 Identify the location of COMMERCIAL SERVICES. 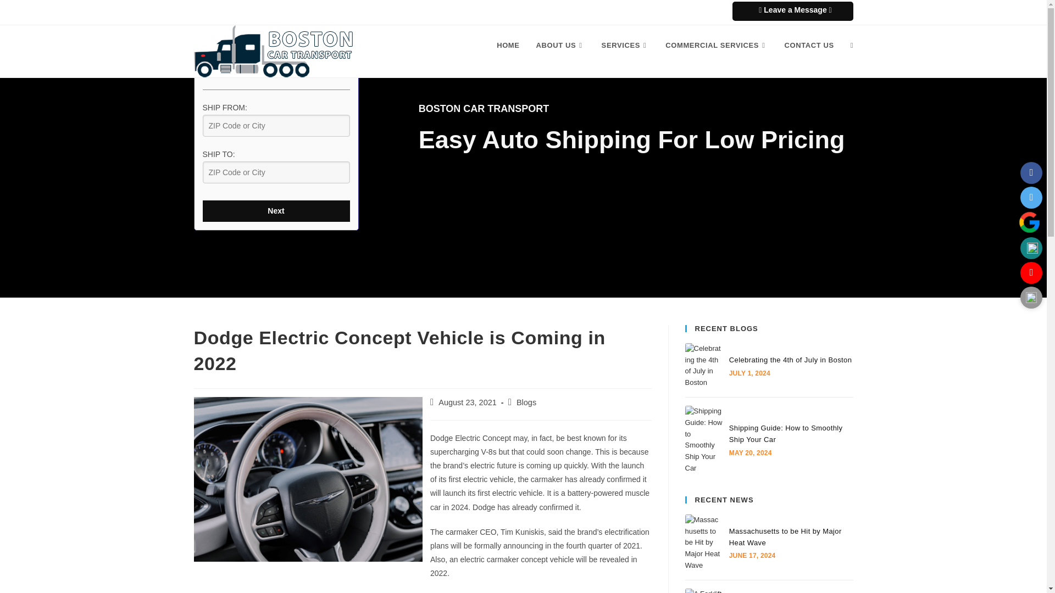
(717, 45).